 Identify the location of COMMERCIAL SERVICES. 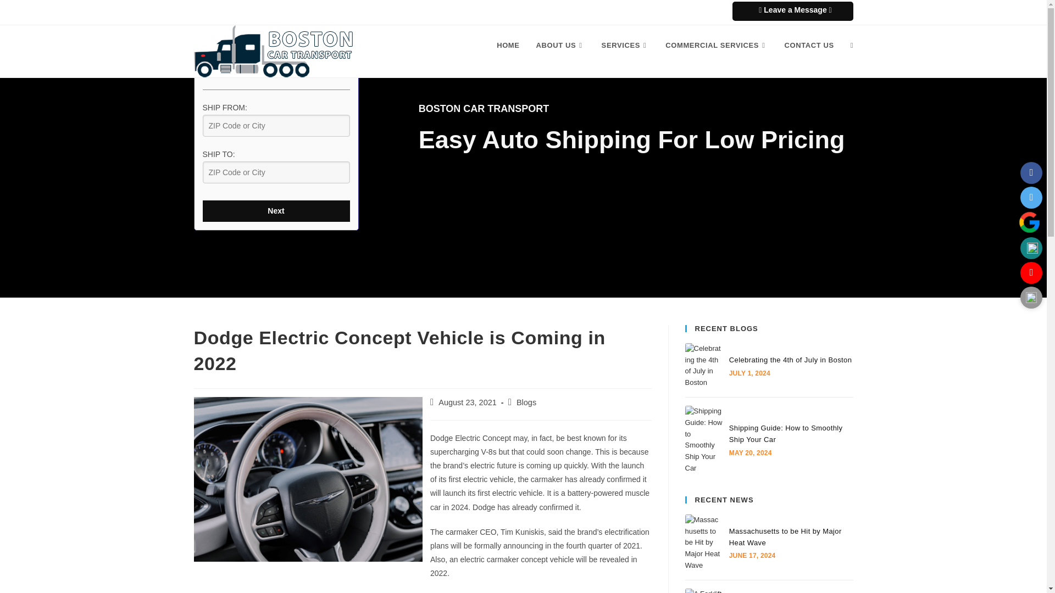
(717, 45).